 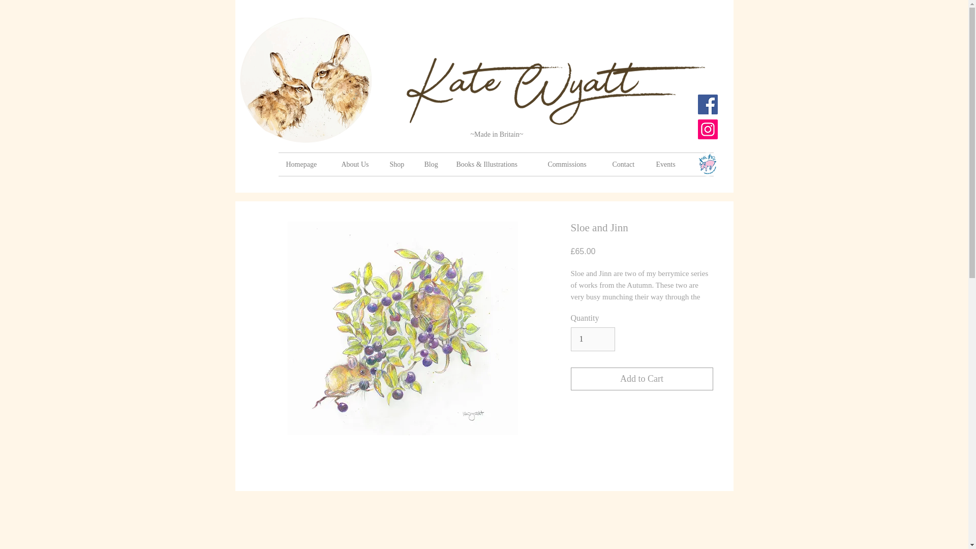 What do you see at coordinates (627, 164) in the screenshot?
I see `Contact` at bounding box center [627, 164].